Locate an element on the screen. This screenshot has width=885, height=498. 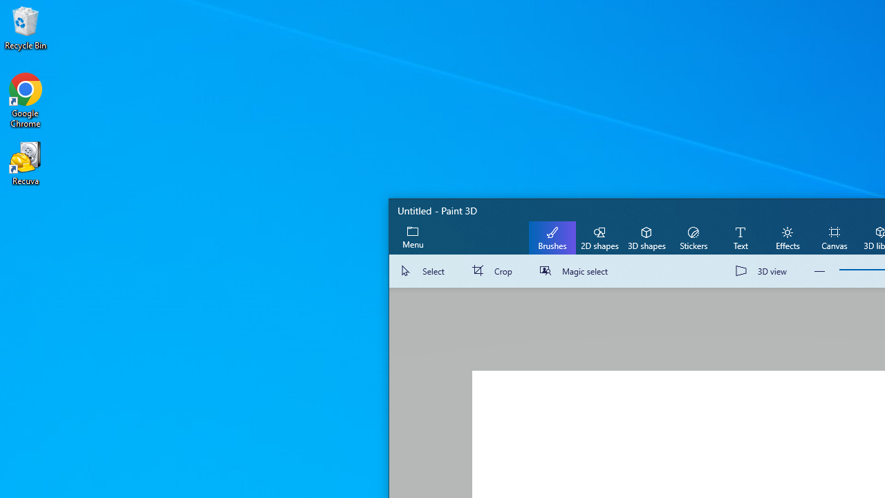
Zoom out is located at coordinates (820, 271).